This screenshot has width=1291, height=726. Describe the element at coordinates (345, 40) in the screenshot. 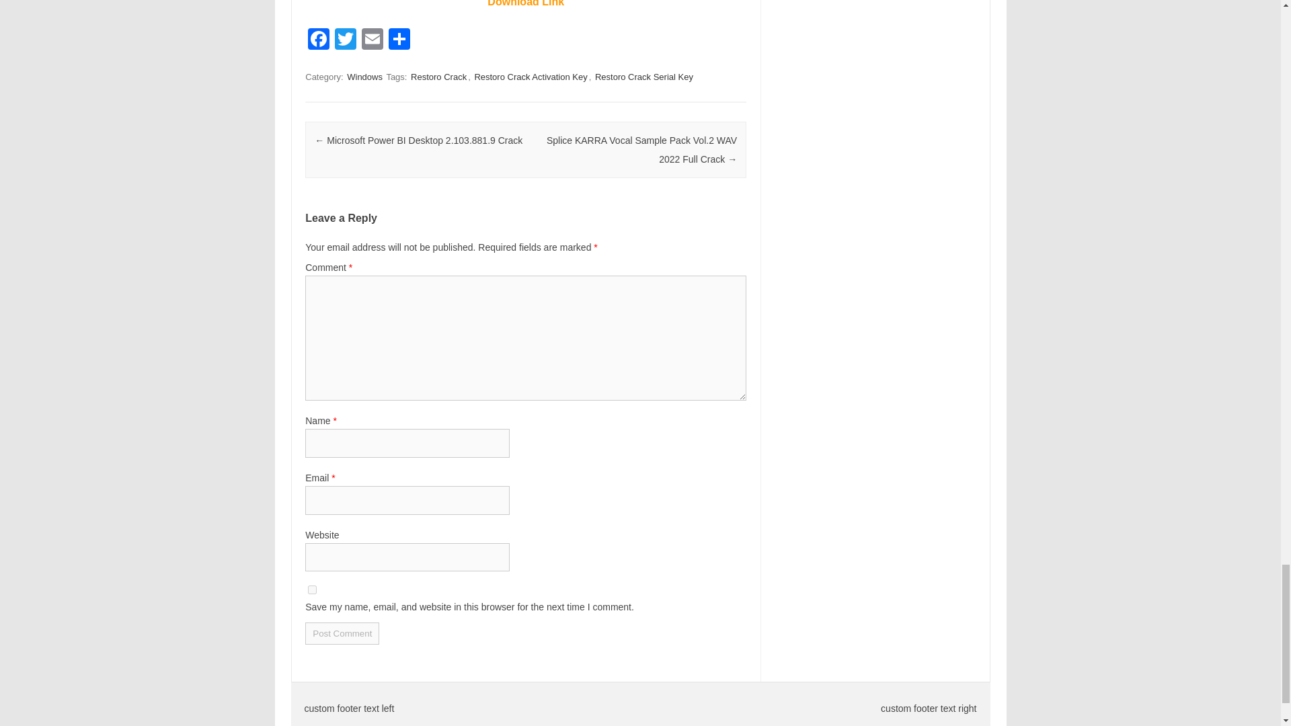

I see `Twitter` at that location.